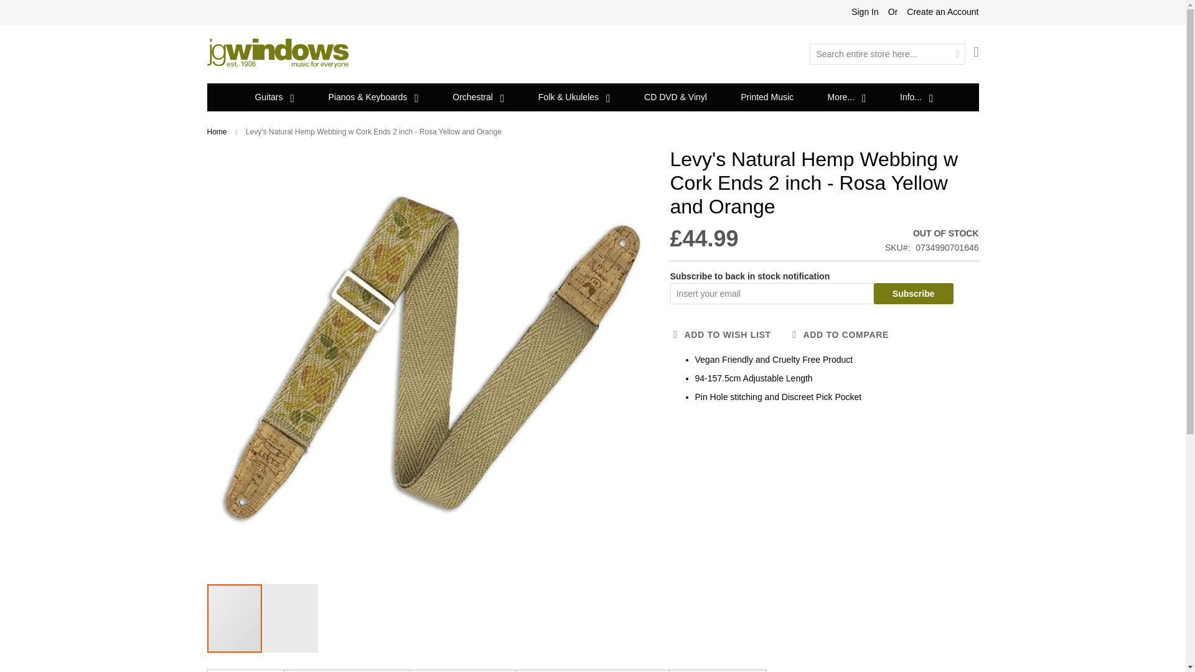  What do you see at coordinates (273, 97) in the screenshot?
I see `Guitars` at bounding box center [273, 97].